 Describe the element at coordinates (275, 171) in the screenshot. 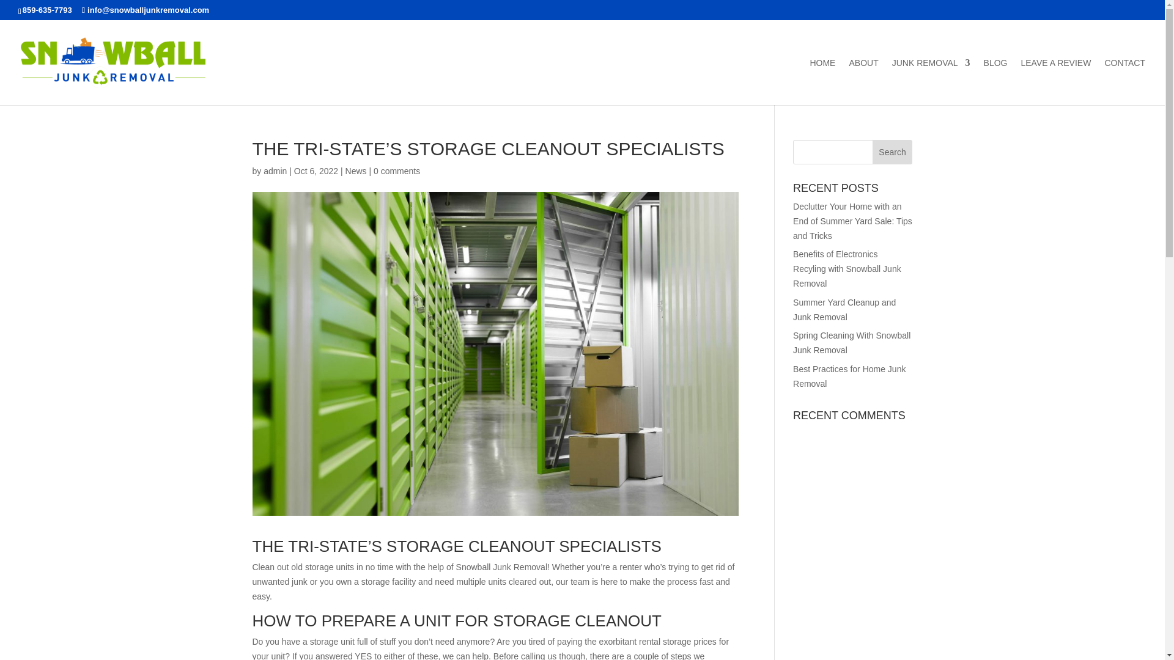

I see `Posts by admin` at that location.